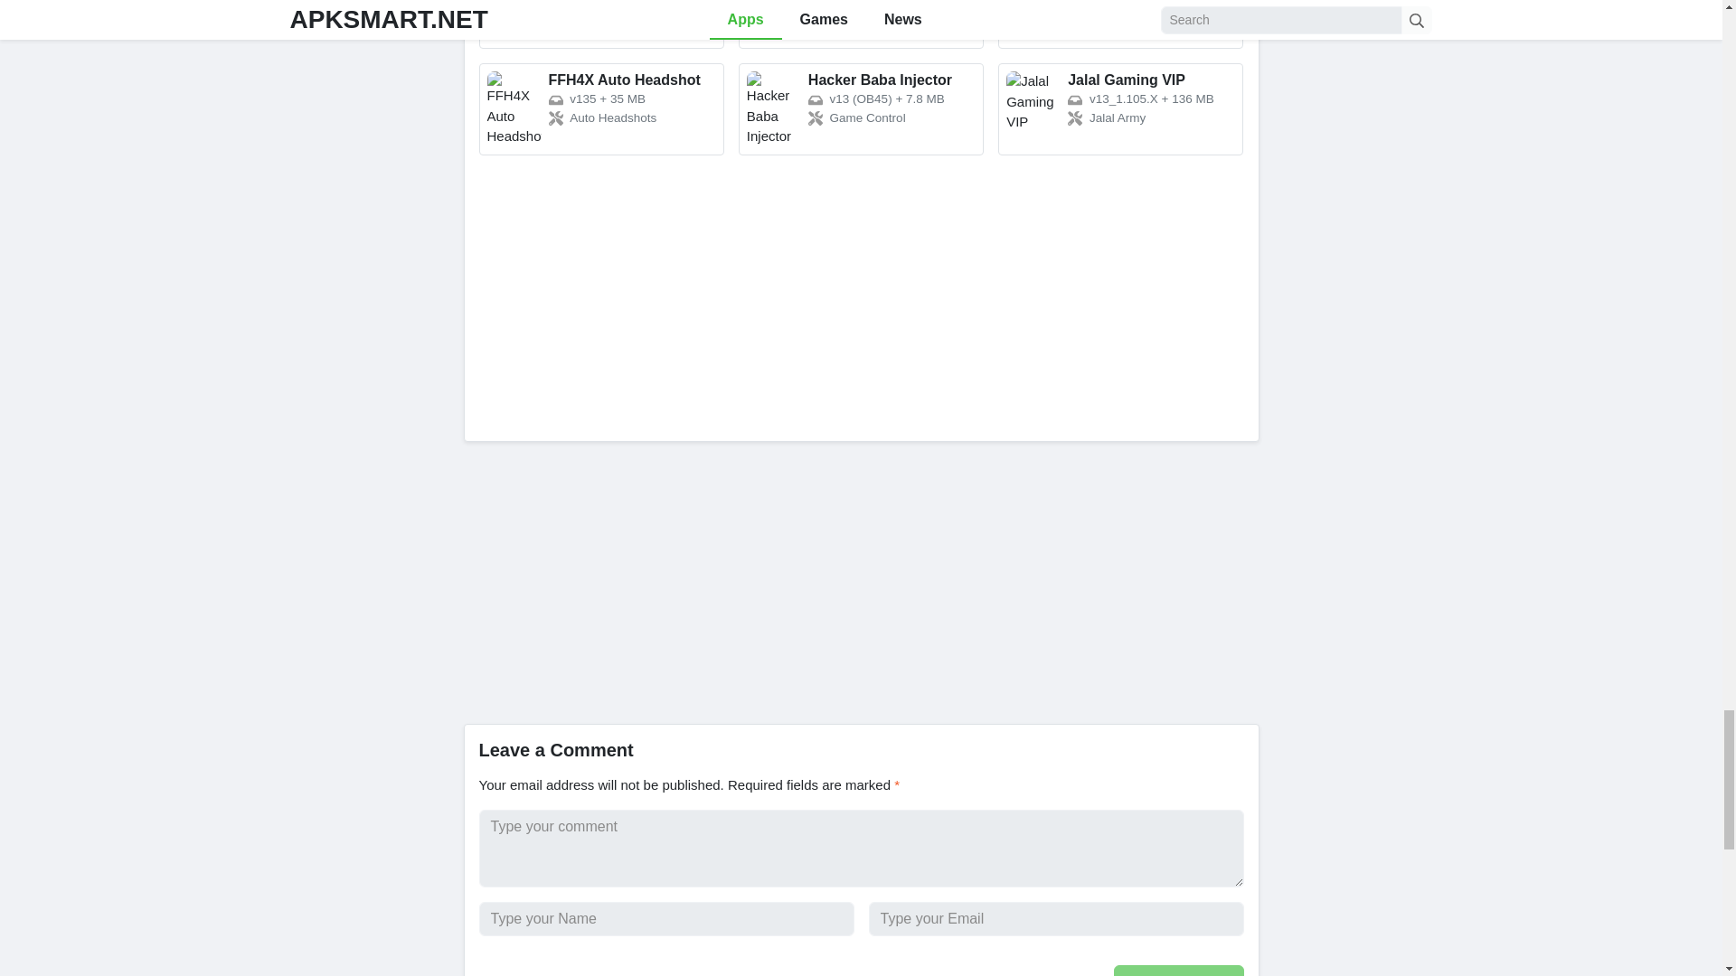  Describe the element at coordinates (861, 108) in the screenshot. I see `Hacker Baba Injector` at that location.